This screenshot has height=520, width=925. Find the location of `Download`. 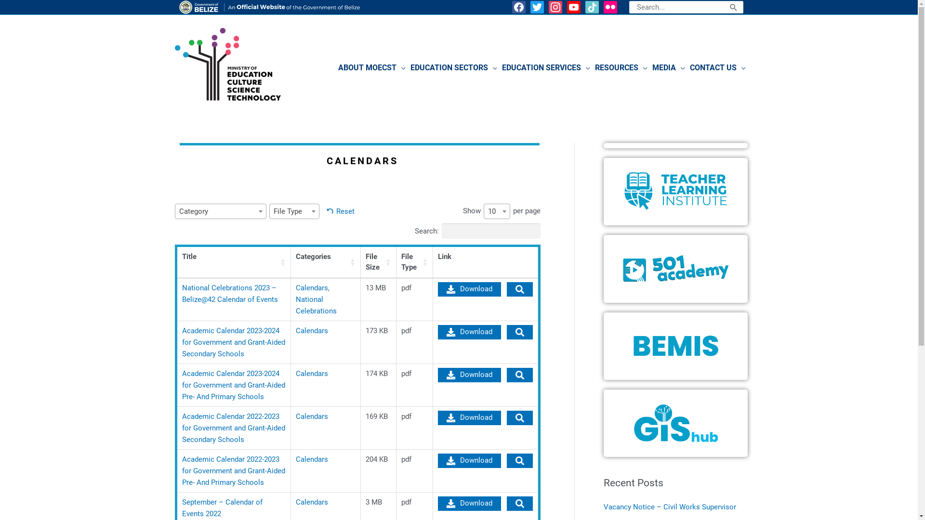

Download is located at coordinates (469, 417).